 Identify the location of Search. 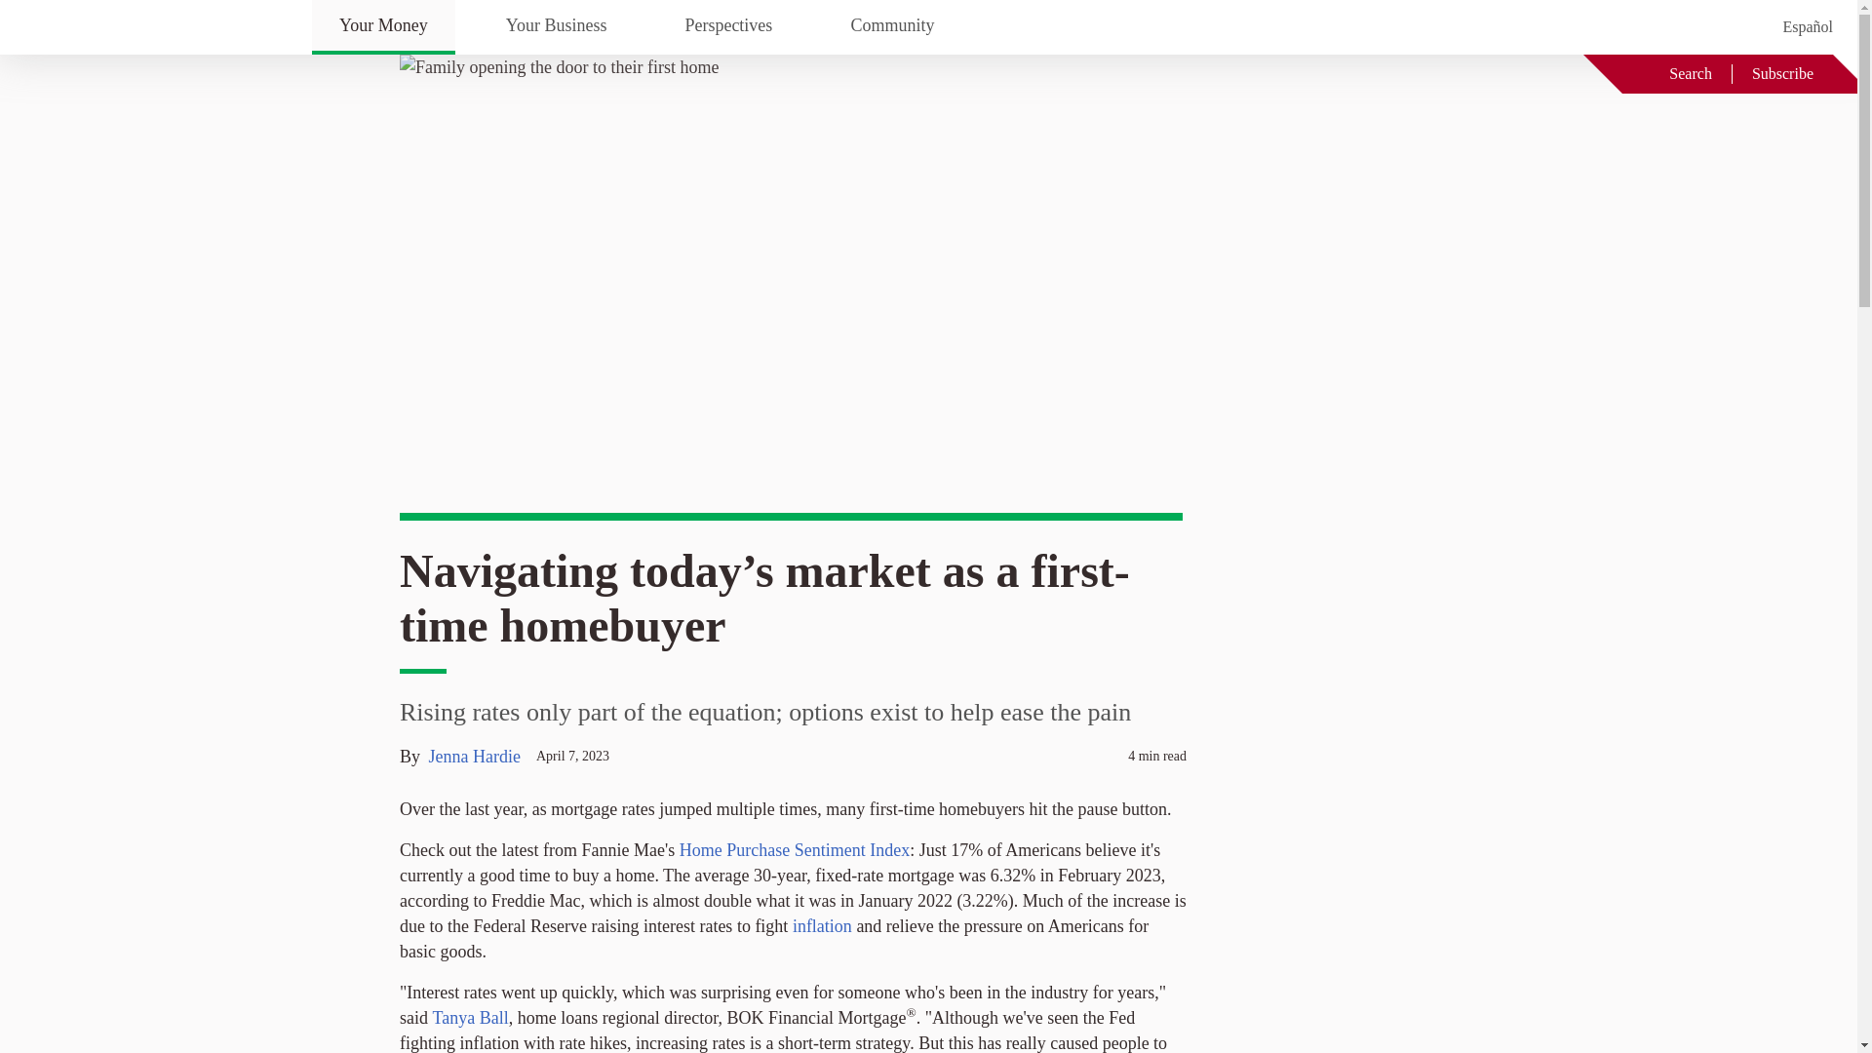
(1677, 73).